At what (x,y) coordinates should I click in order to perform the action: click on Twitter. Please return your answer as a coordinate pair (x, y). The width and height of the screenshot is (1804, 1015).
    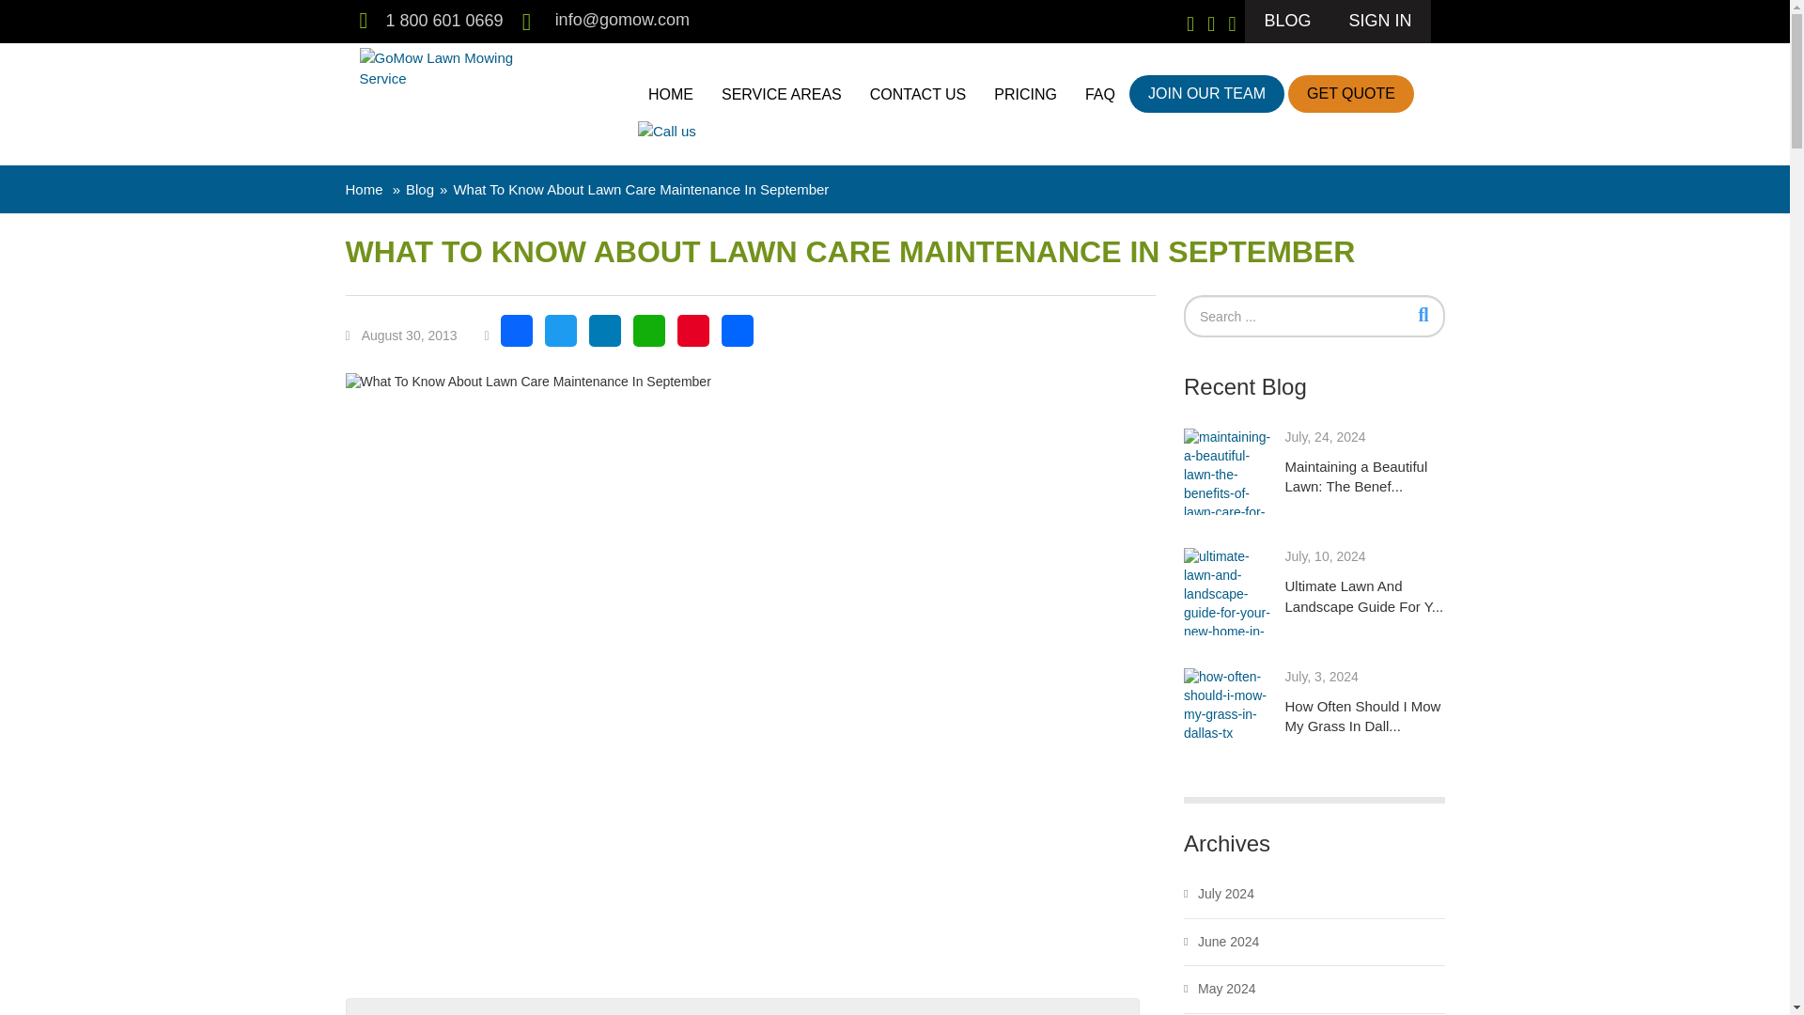
    Looking at the image, I should click on (567, 336).